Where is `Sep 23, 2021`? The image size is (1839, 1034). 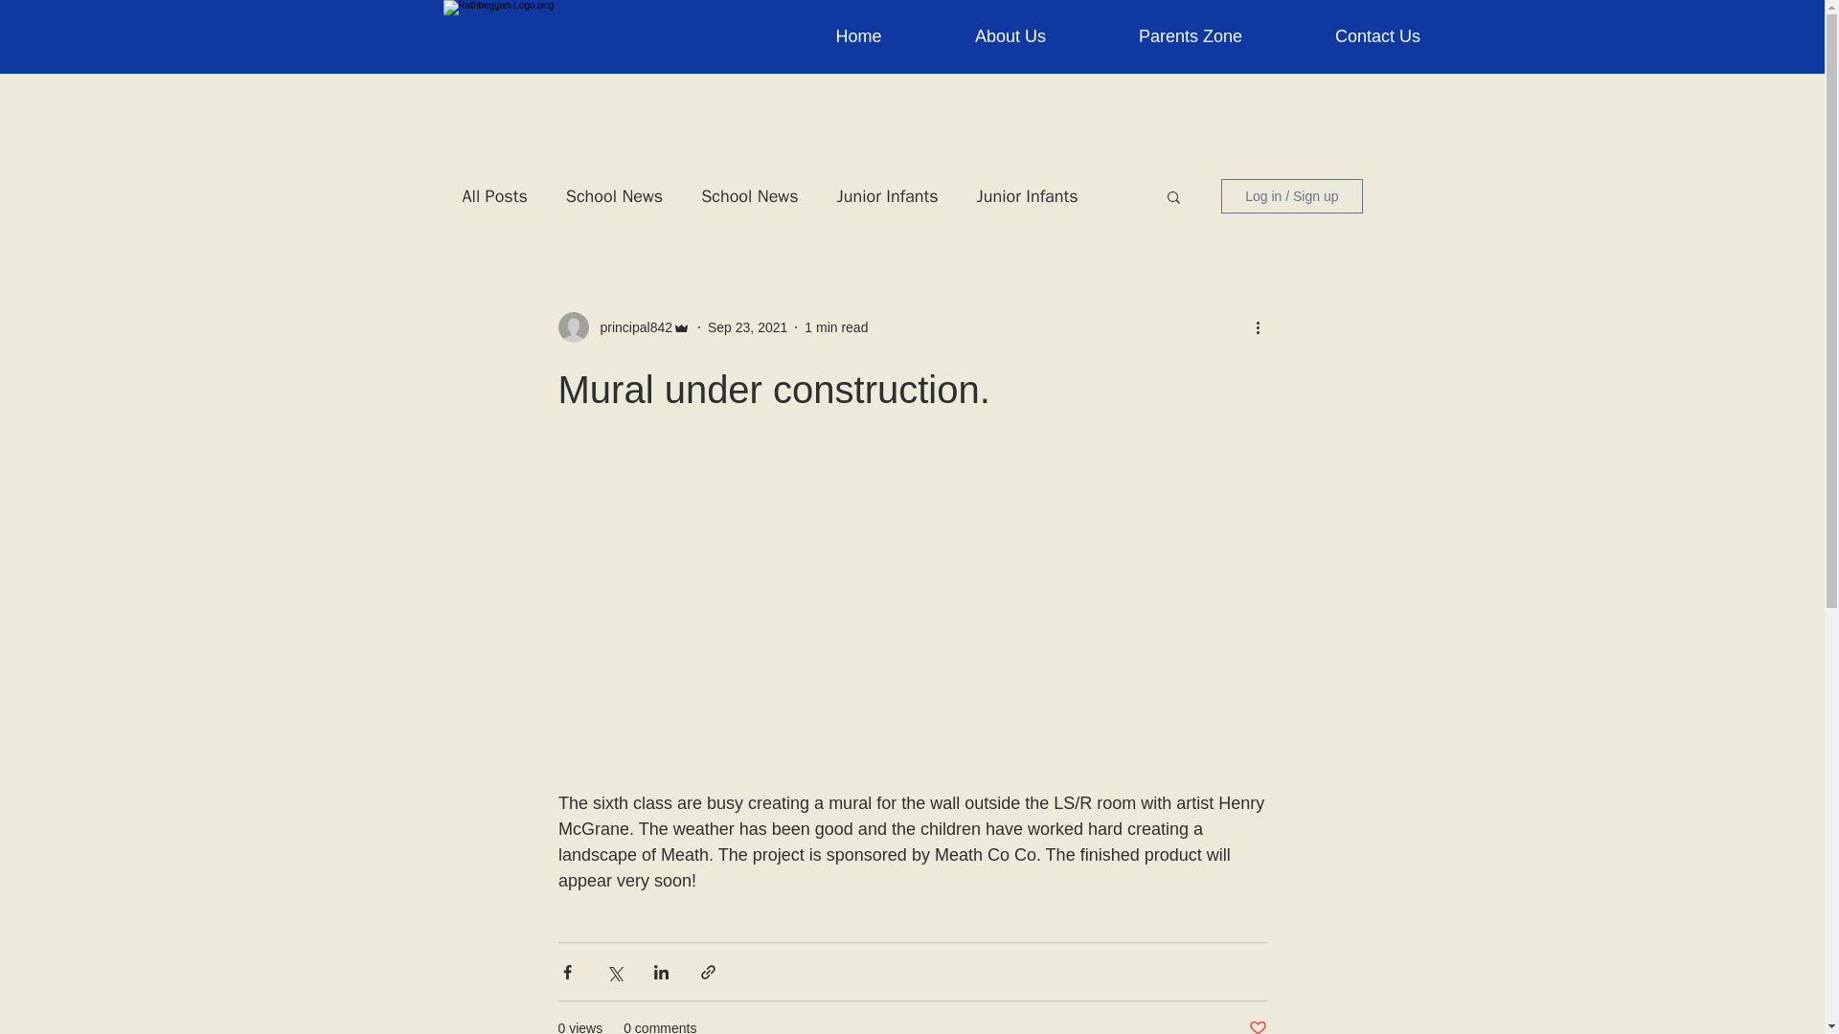 Sep 23, 2021 is located at coordinates (747, 326).